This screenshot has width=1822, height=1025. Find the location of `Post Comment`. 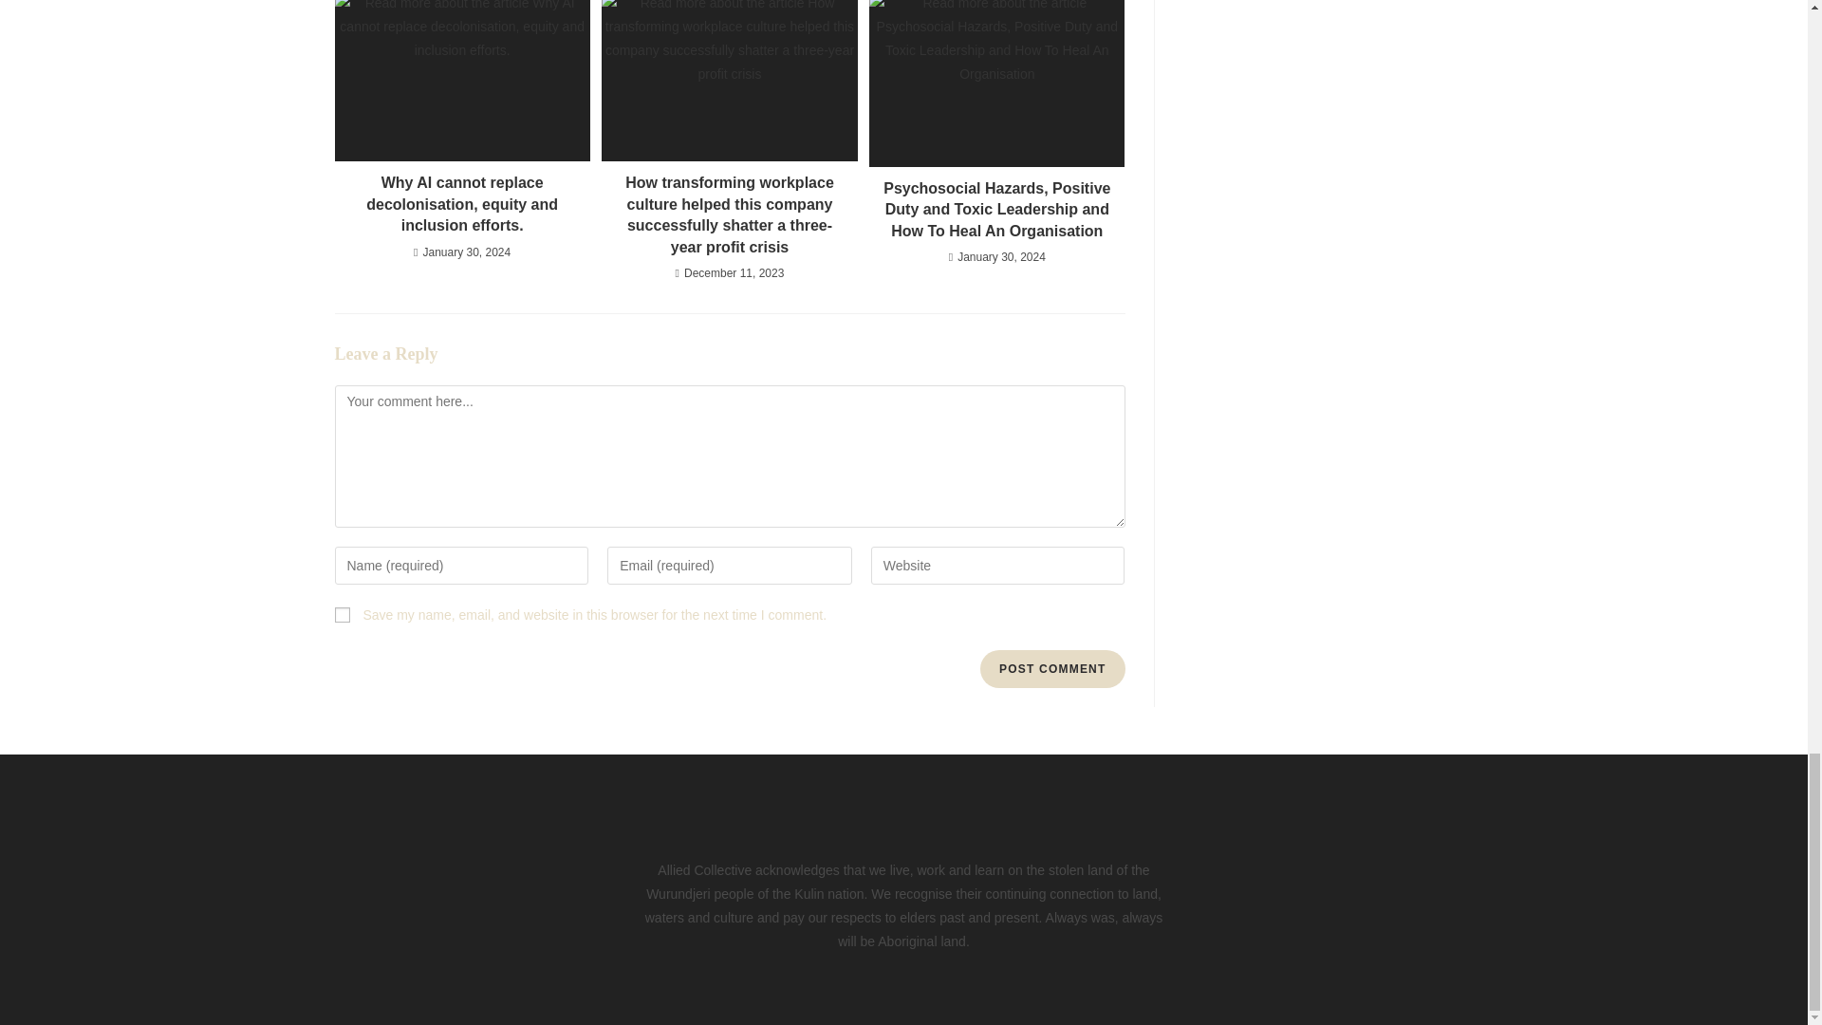

Post Comment is located at coordinates (1051, 668).